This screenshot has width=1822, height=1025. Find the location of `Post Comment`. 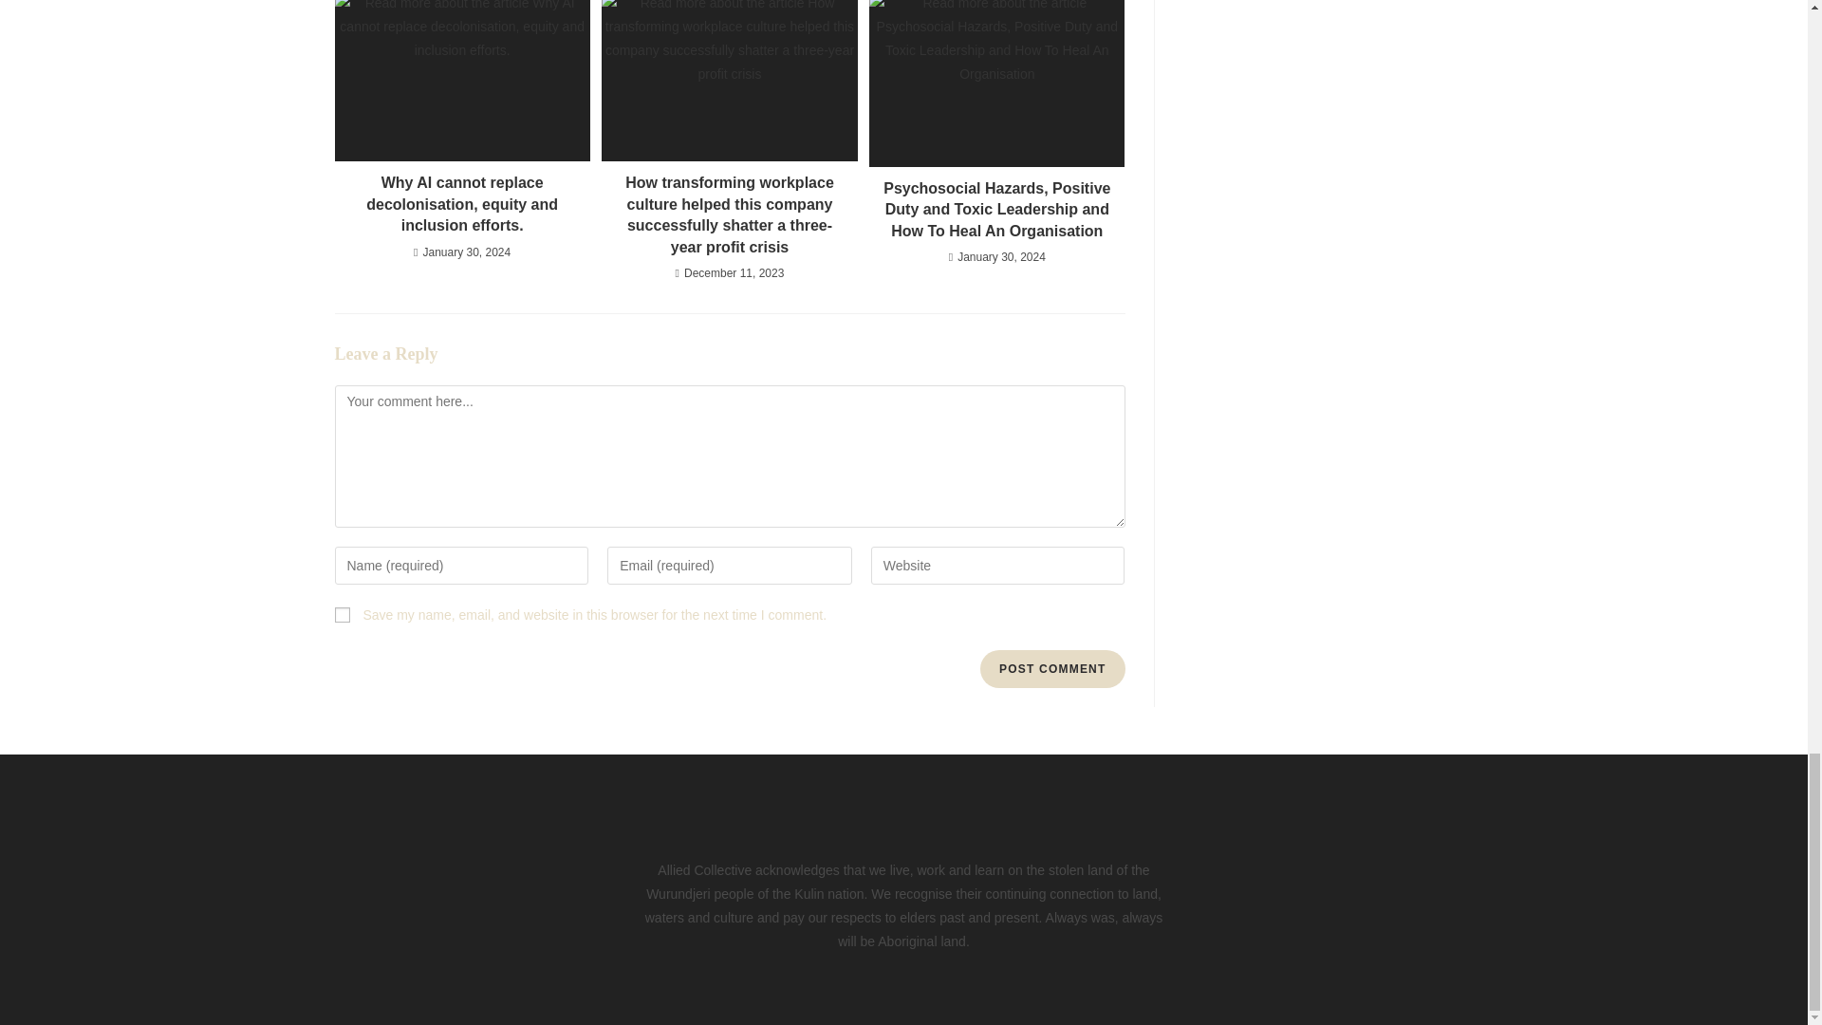

Post Comment is located at coordinates (1051, 668).